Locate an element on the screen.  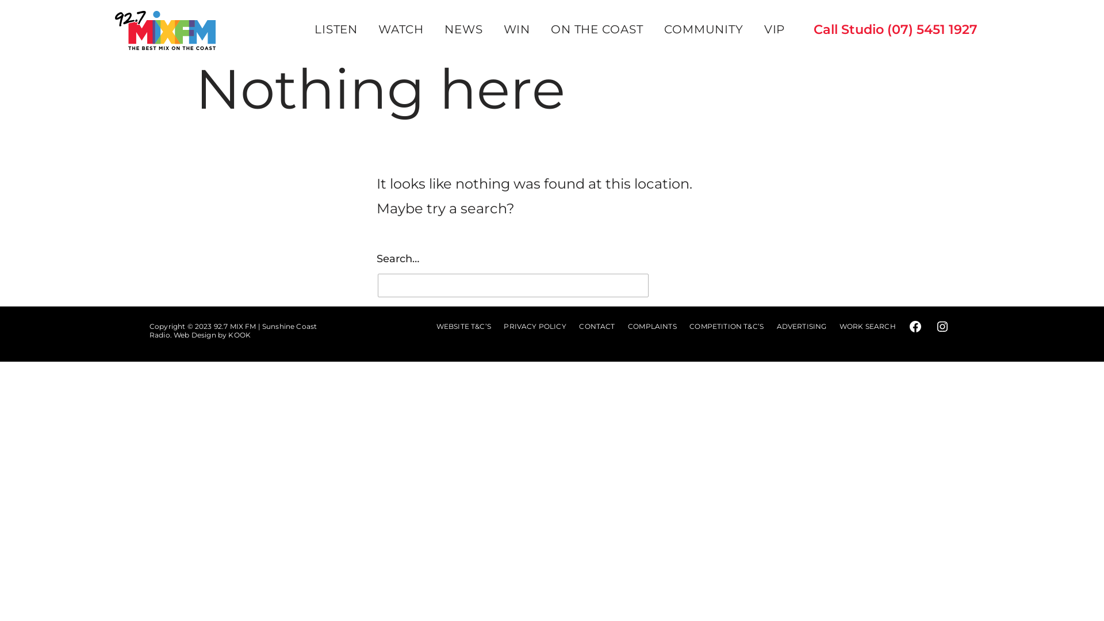
COMMUNITY is located at coordinates (703, 29).